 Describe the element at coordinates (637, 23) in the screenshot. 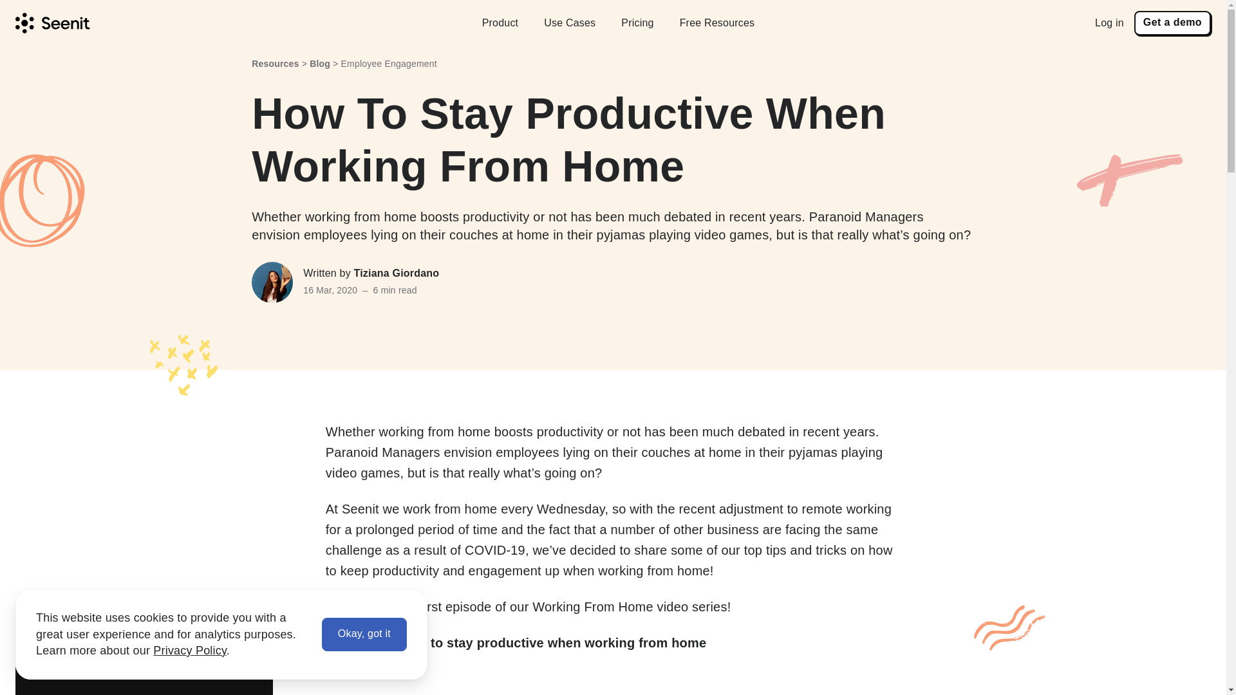

I see `Pricing` at that location.